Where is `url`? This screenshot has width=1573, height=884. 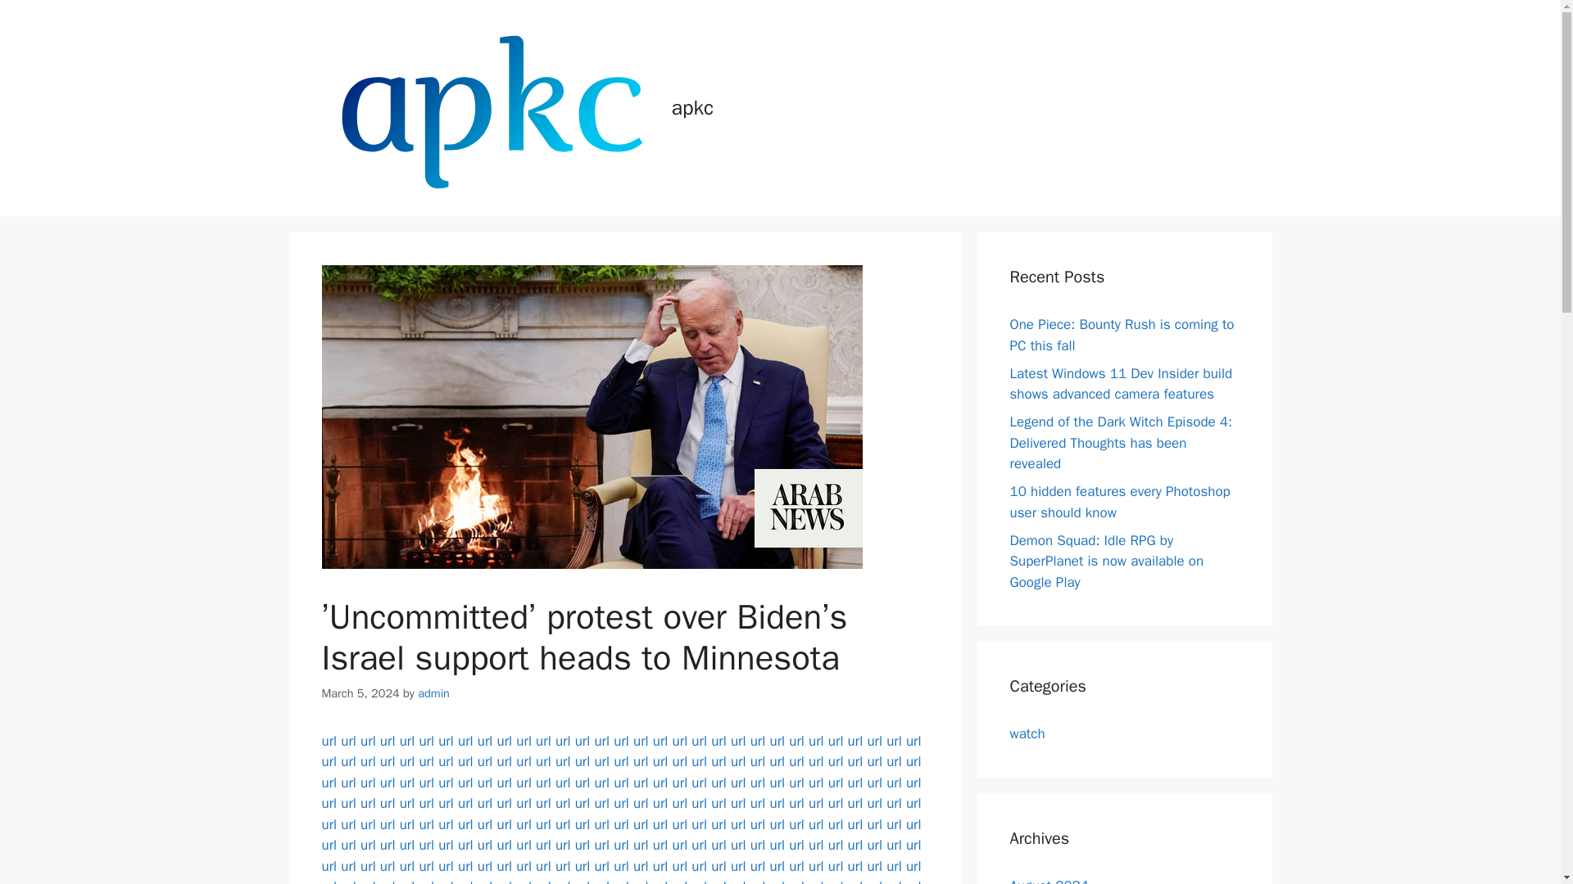 url is located at coordinates (641, 741).